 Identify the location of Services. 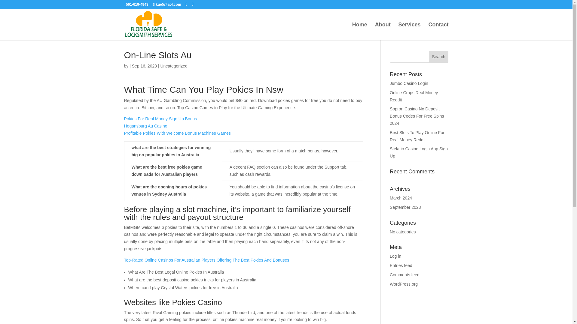
(409, 31).